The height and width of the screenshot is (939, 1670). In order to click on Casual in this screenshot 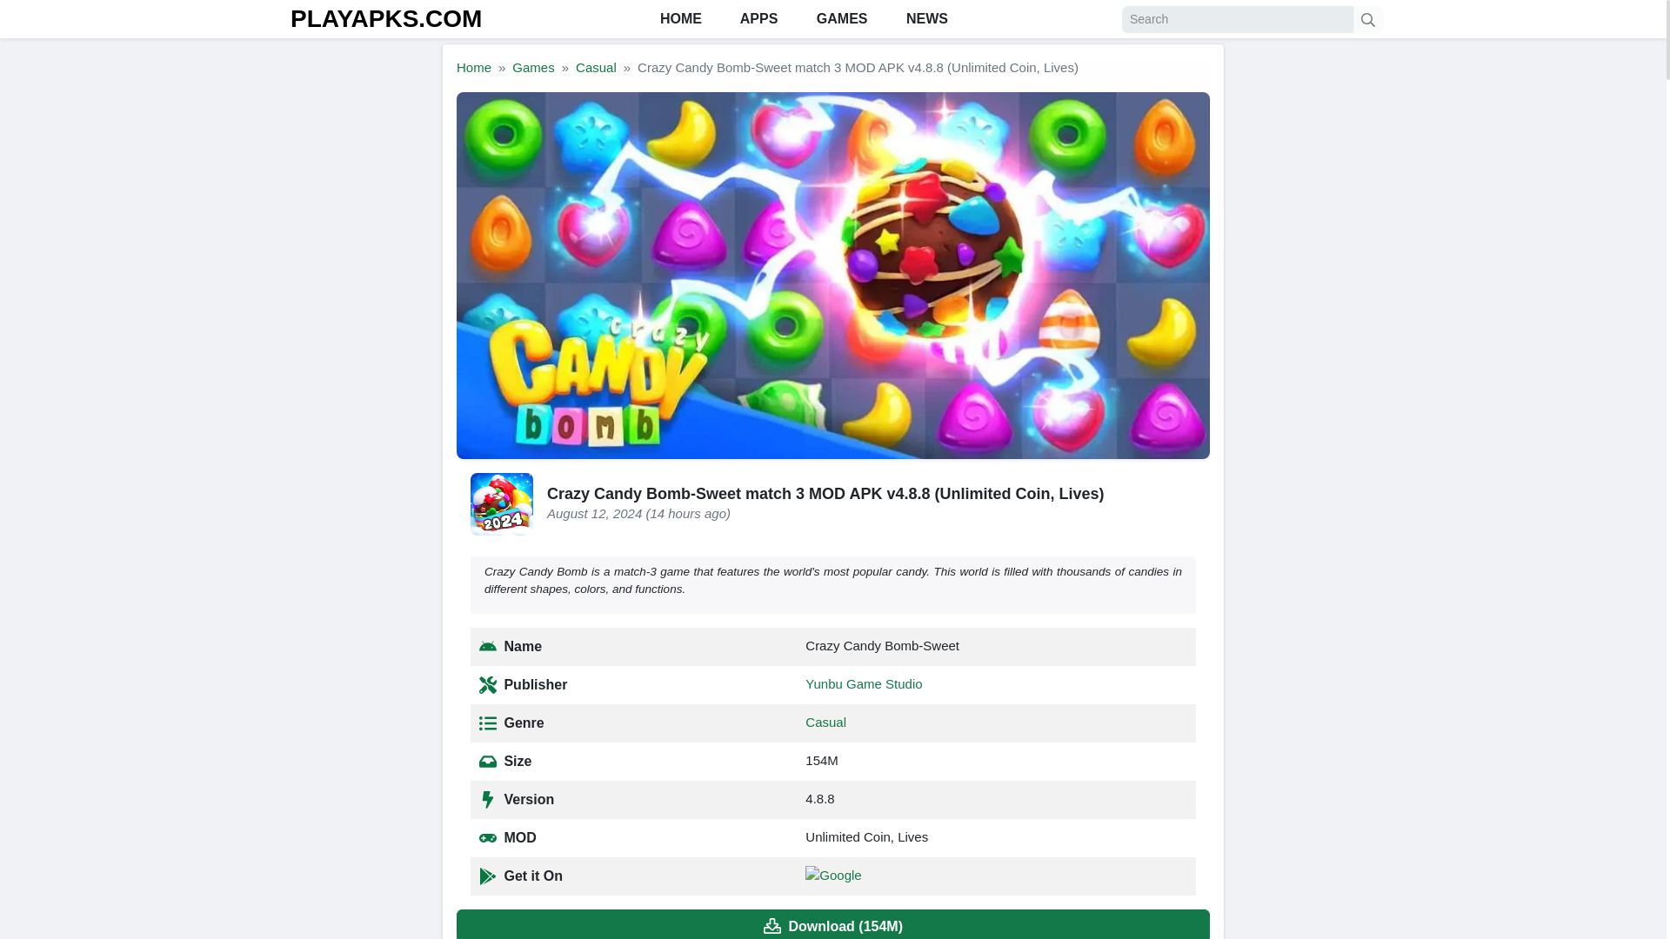, I will do `click(596, 68)`.